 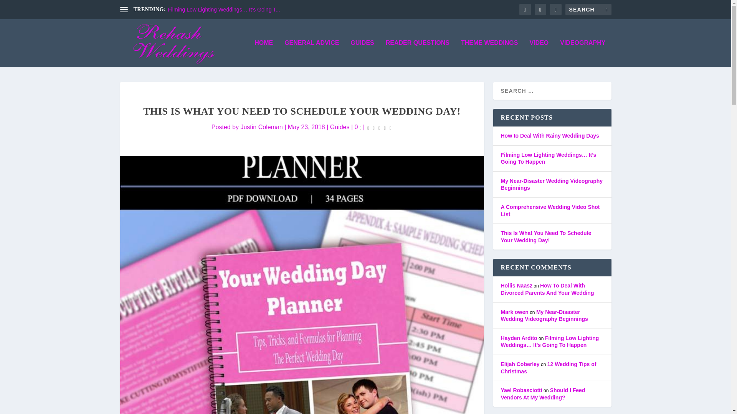 What do you see at coordinates (340, 127) in the screenshot?
I see `Guides` at bounding box center [340, 127].